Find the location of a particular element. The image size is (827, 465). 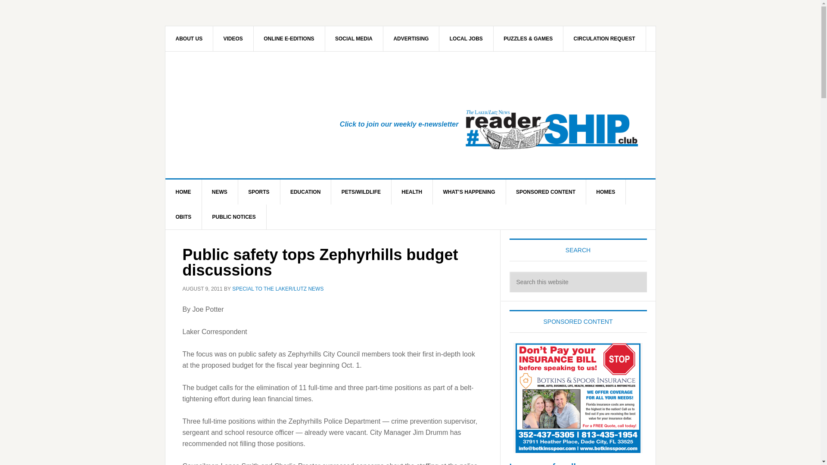

VIDEOS is located at coordinates (233, 38).